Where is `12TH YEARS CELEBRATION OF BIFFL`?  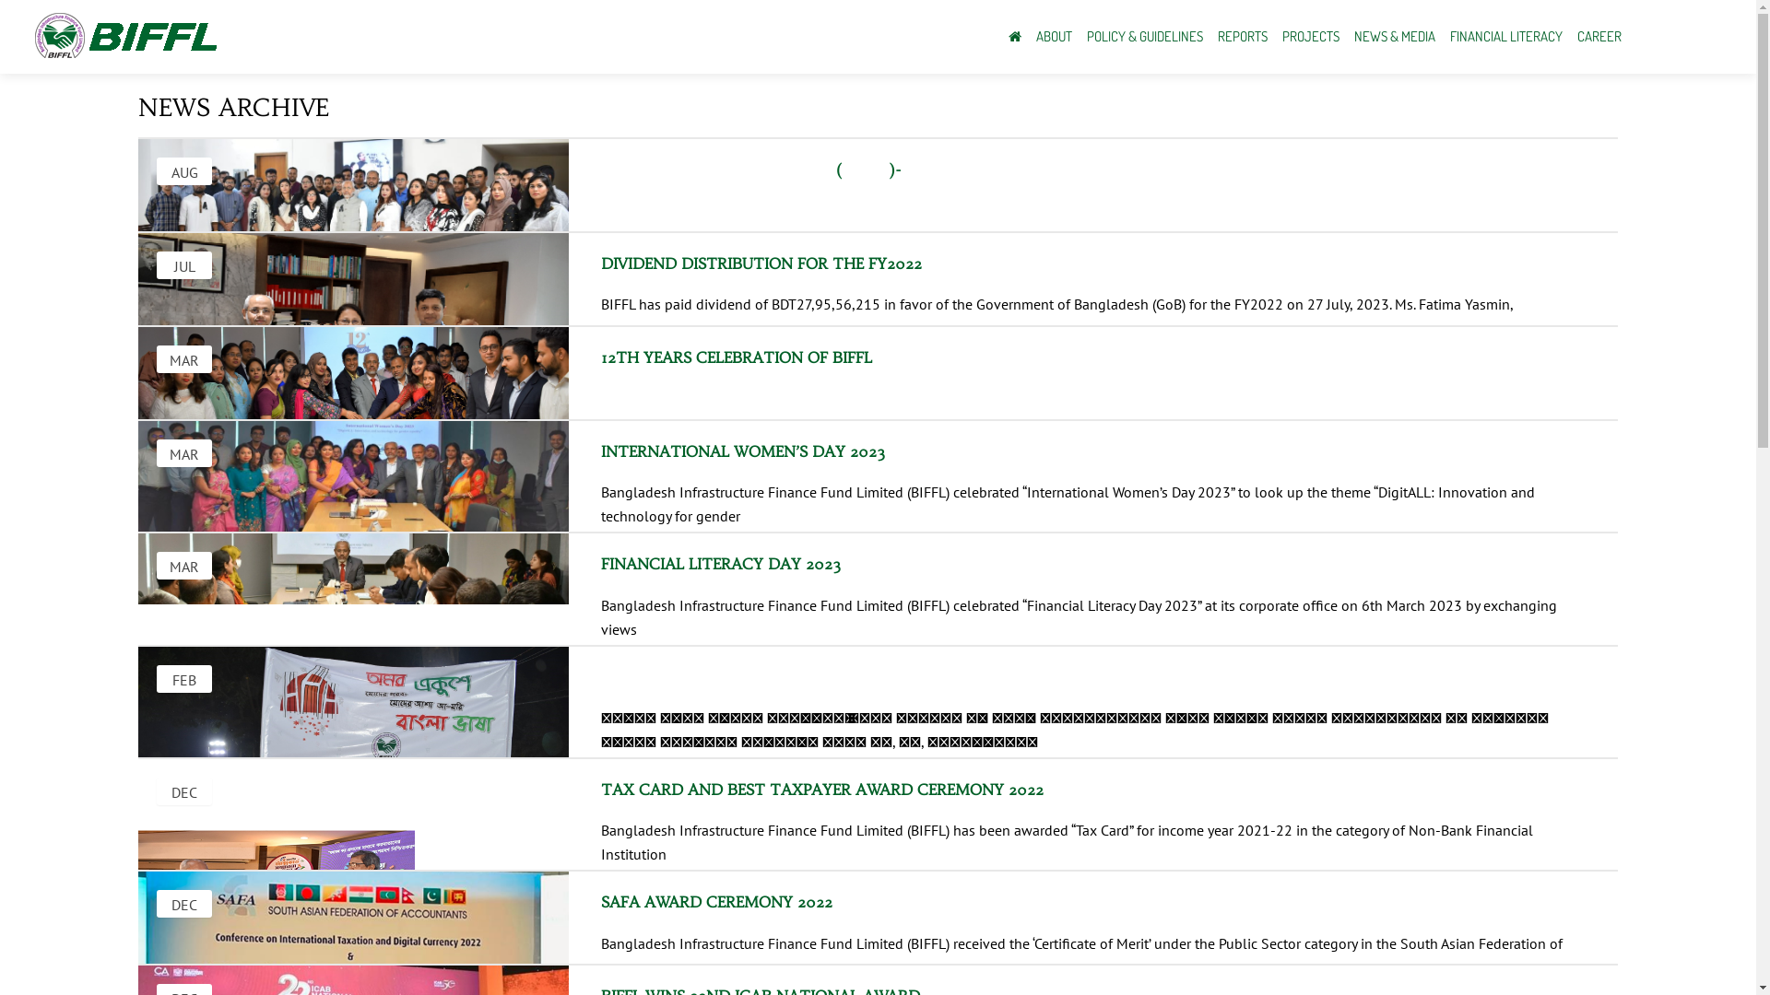
12TH YEARS CELEBRATION OF BIFFL is located at coordinates (855, 346).